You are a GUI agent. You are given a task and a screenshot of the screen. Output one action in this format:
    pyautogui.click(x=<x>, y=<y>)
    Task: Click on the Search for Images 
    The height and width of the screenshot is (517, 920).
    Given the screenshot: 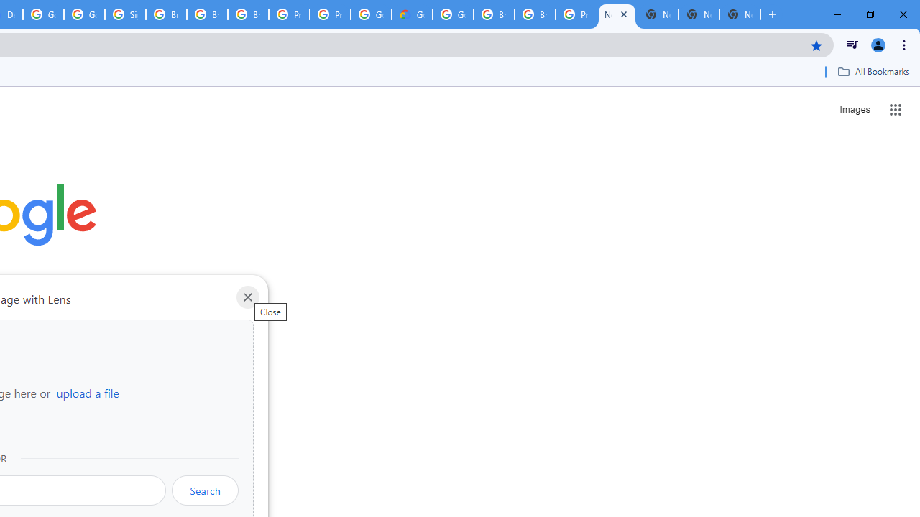 What is the action you would take?
    pyautogui.click(x=854, y=109)
    